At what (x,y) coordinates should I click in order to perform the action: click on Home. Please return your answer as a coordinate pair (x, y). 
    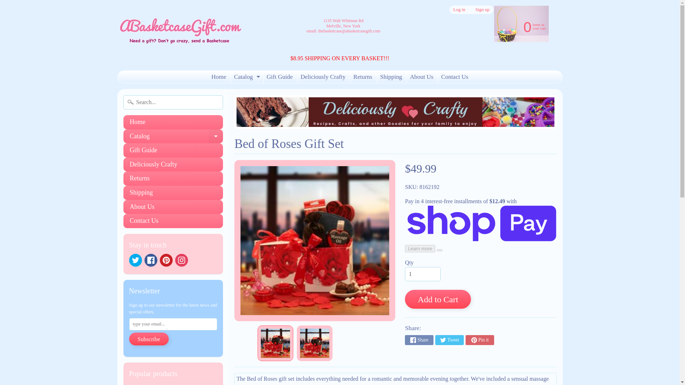
    Looking at the image, I should click on (150, 260).